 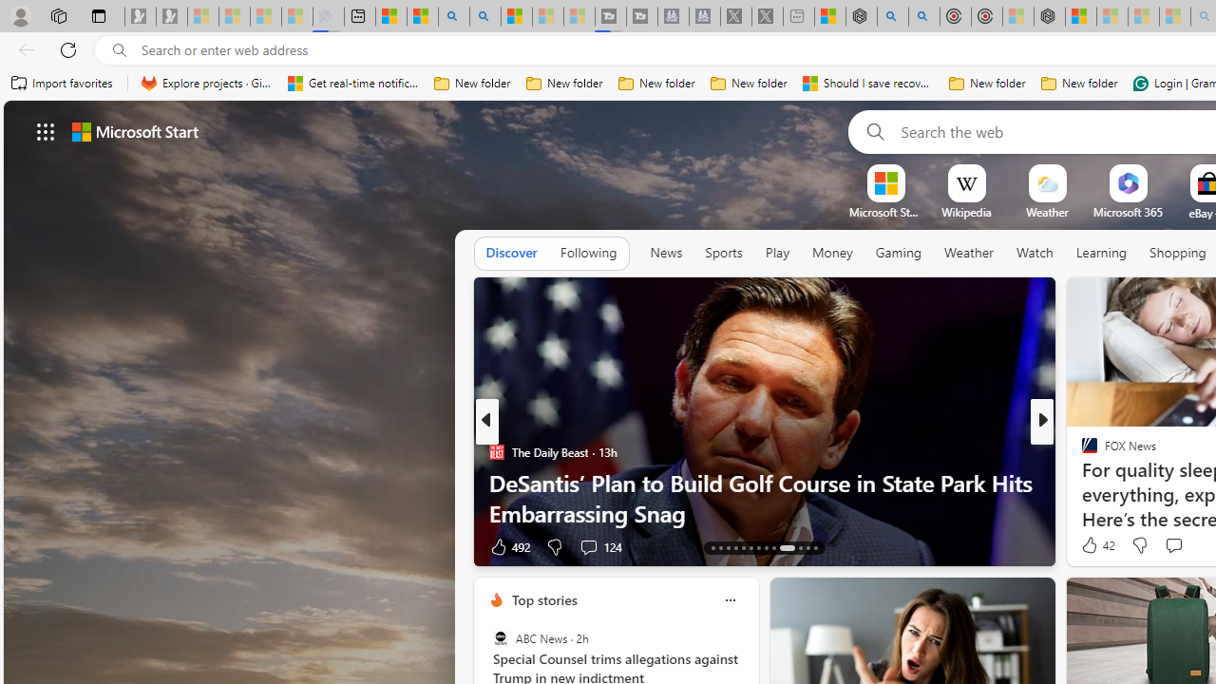 What do you see at coordinates (1081, 483) in the screenshot?
I see `Work + Money` at bounding box center [1081, 483].